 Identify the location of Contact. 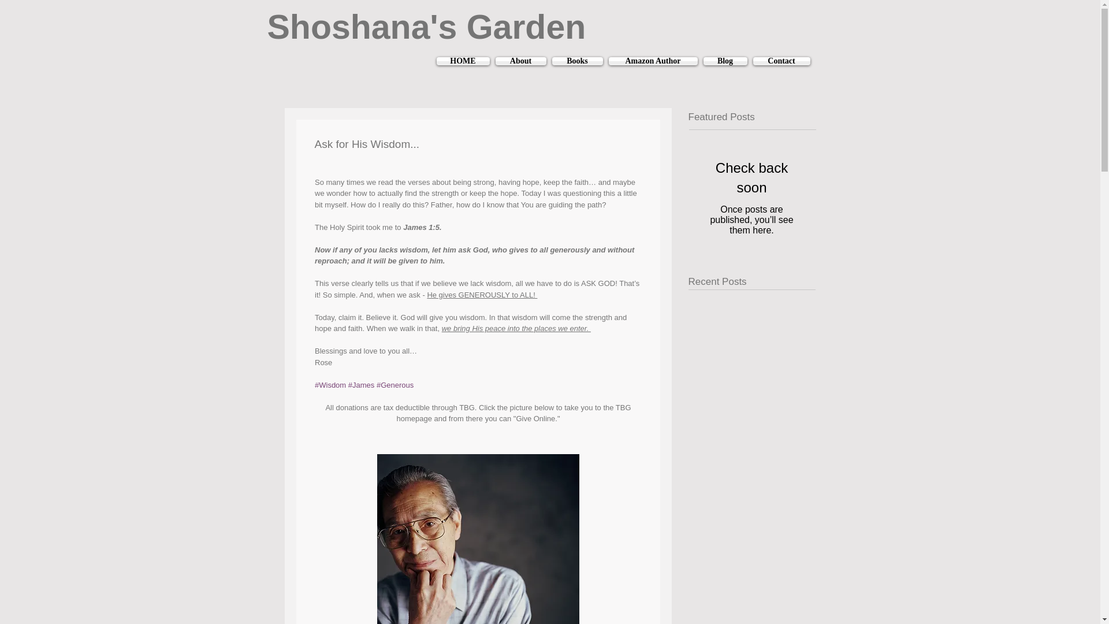
(779, 61).